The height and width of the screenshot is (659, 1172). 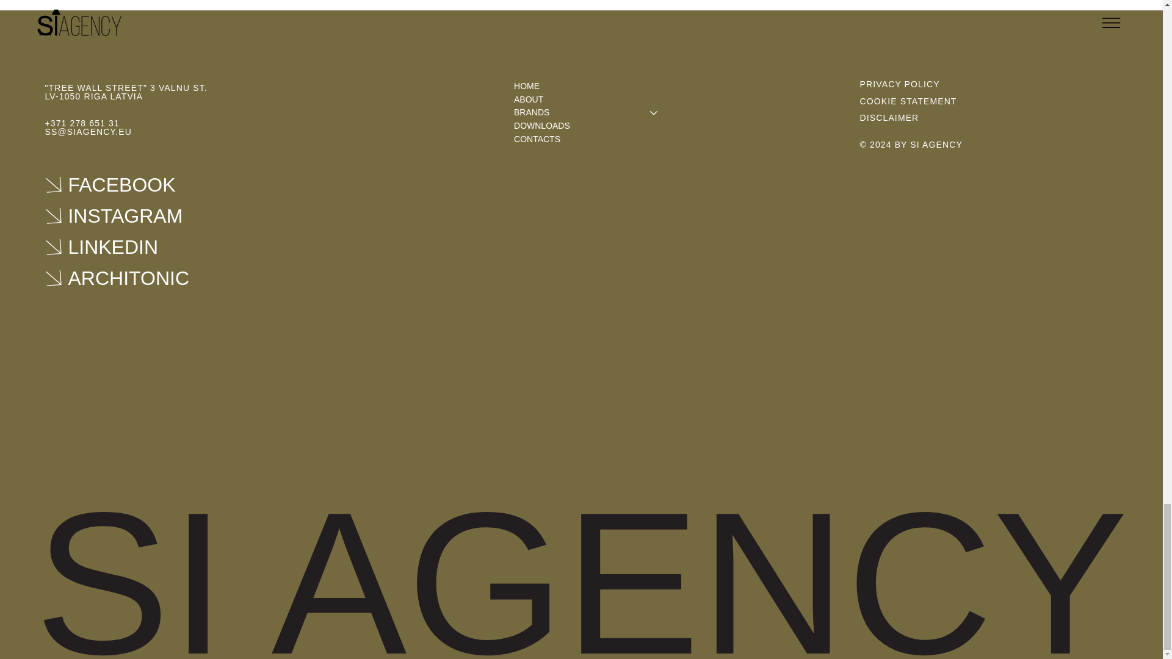 What do you see at coordinates (134, 278) in the screenshot?
I see `ARCHITONIC` at bounding box center [134, 278].